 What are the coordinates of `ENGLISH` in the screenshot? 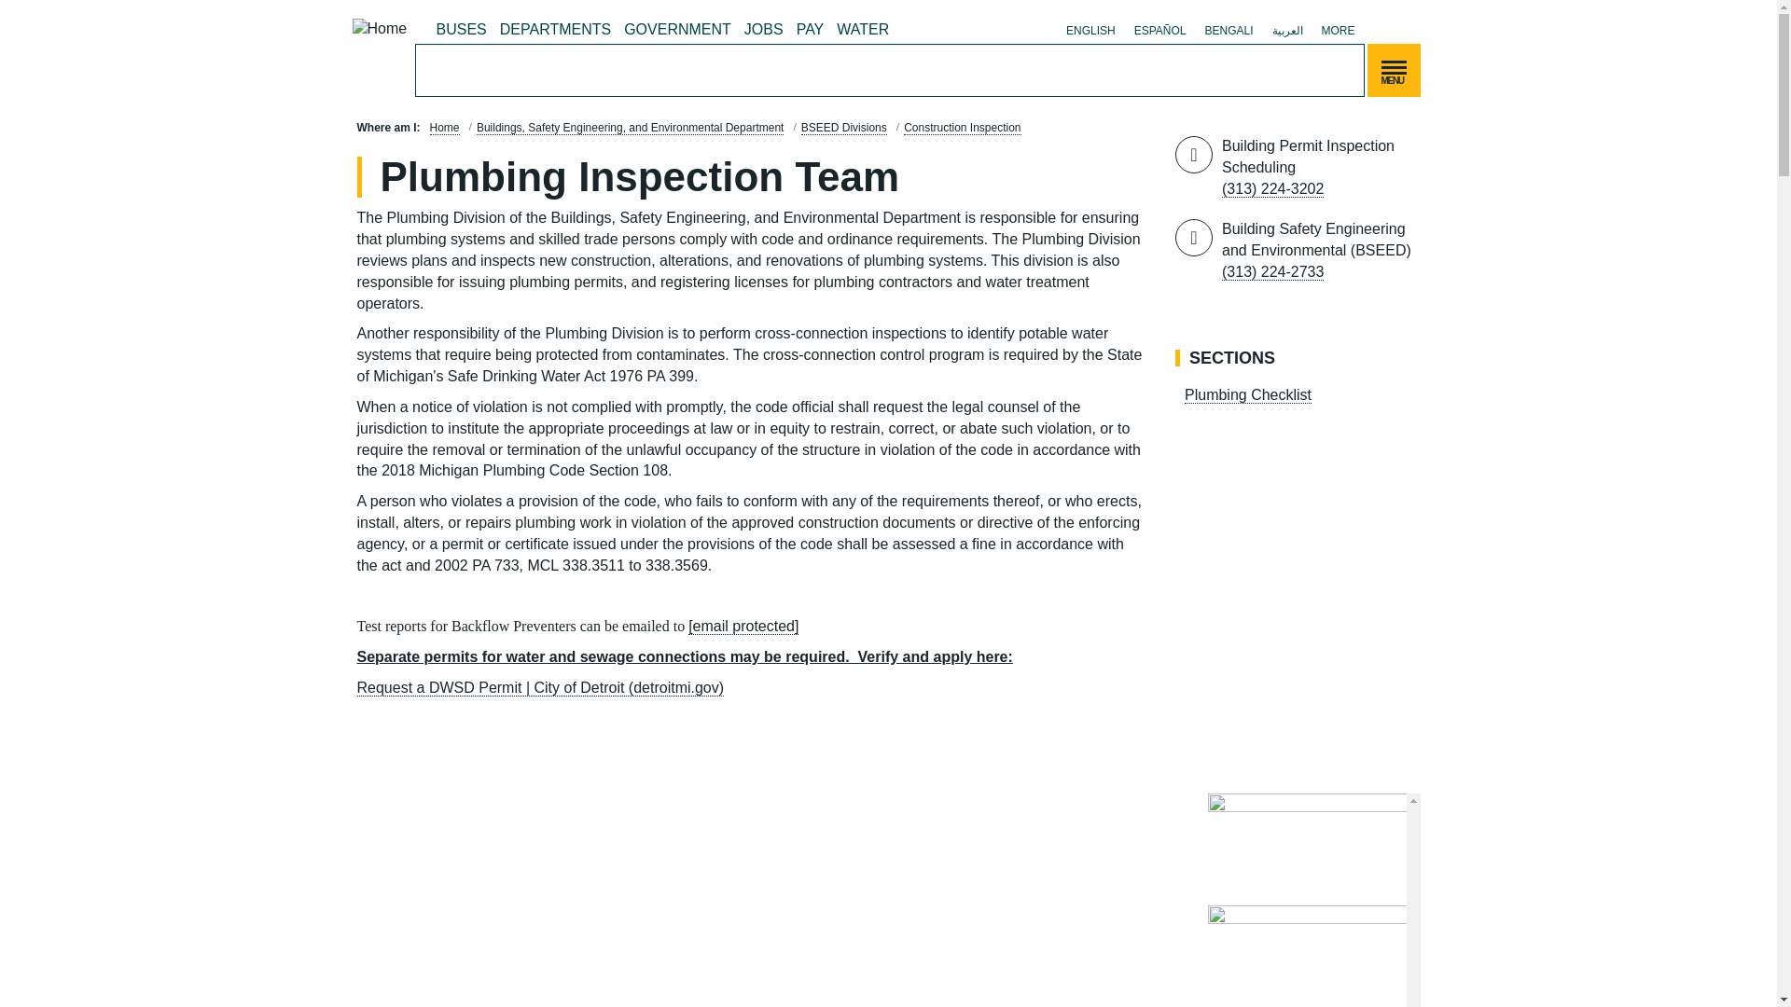 It's located at (1090, 30).